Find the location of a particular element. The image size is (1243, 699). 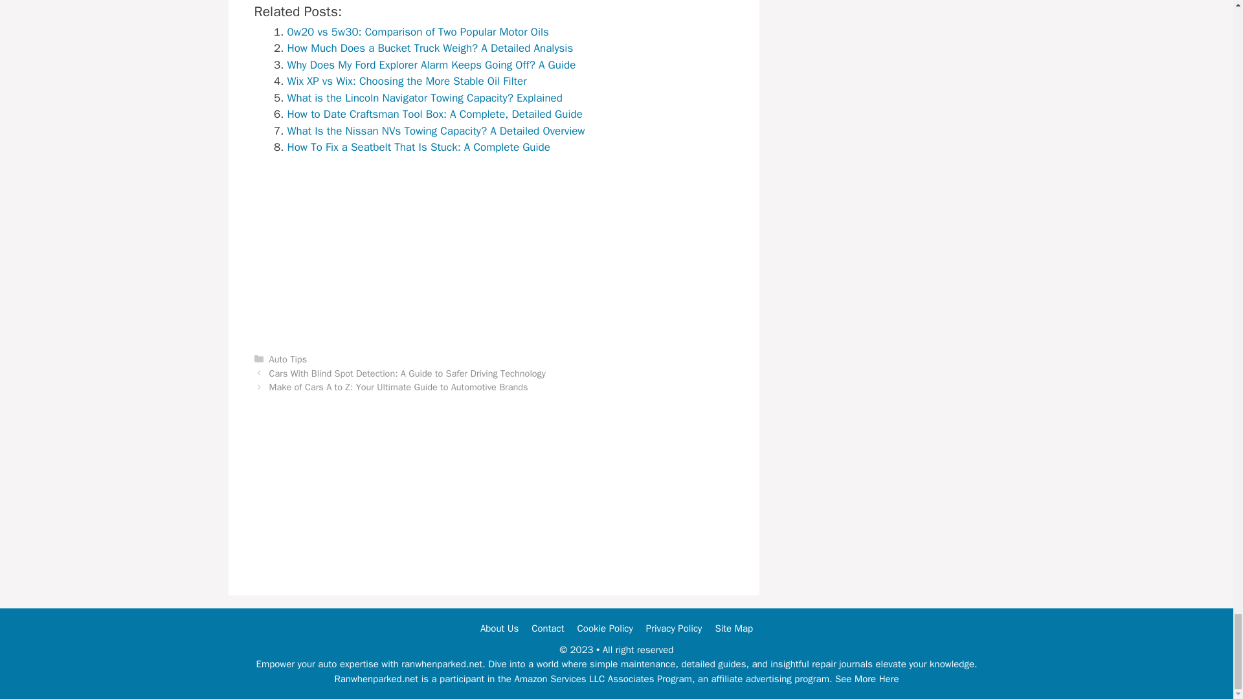

0w20 vs 5w30: Comparison of Two Popular Motor Oils is located at coordinates (418, 32).